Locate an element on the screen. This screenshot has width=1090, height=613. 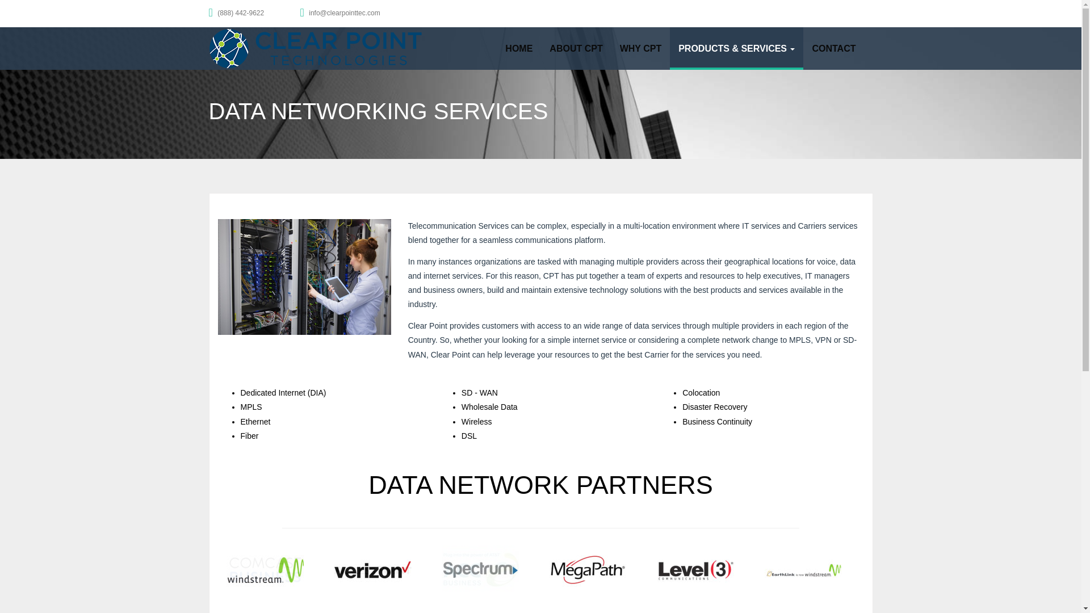
Contact is located at coordinates (833, 48).